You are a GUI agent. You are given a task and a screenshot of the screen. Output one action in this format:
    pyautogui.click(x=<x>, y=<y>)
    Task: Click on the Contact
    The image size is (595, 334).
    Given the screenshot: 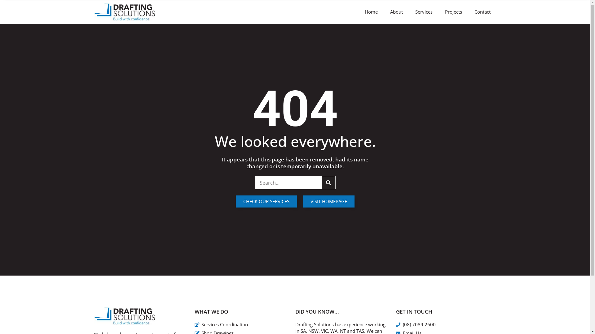 What is the action you would take?
    pyautogui.click(x=482, y=12)
    